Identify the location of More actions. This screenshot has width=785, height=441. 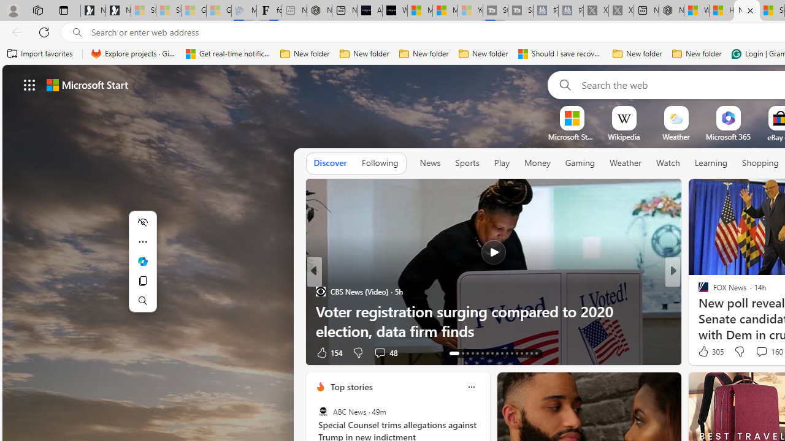
(142, 241).